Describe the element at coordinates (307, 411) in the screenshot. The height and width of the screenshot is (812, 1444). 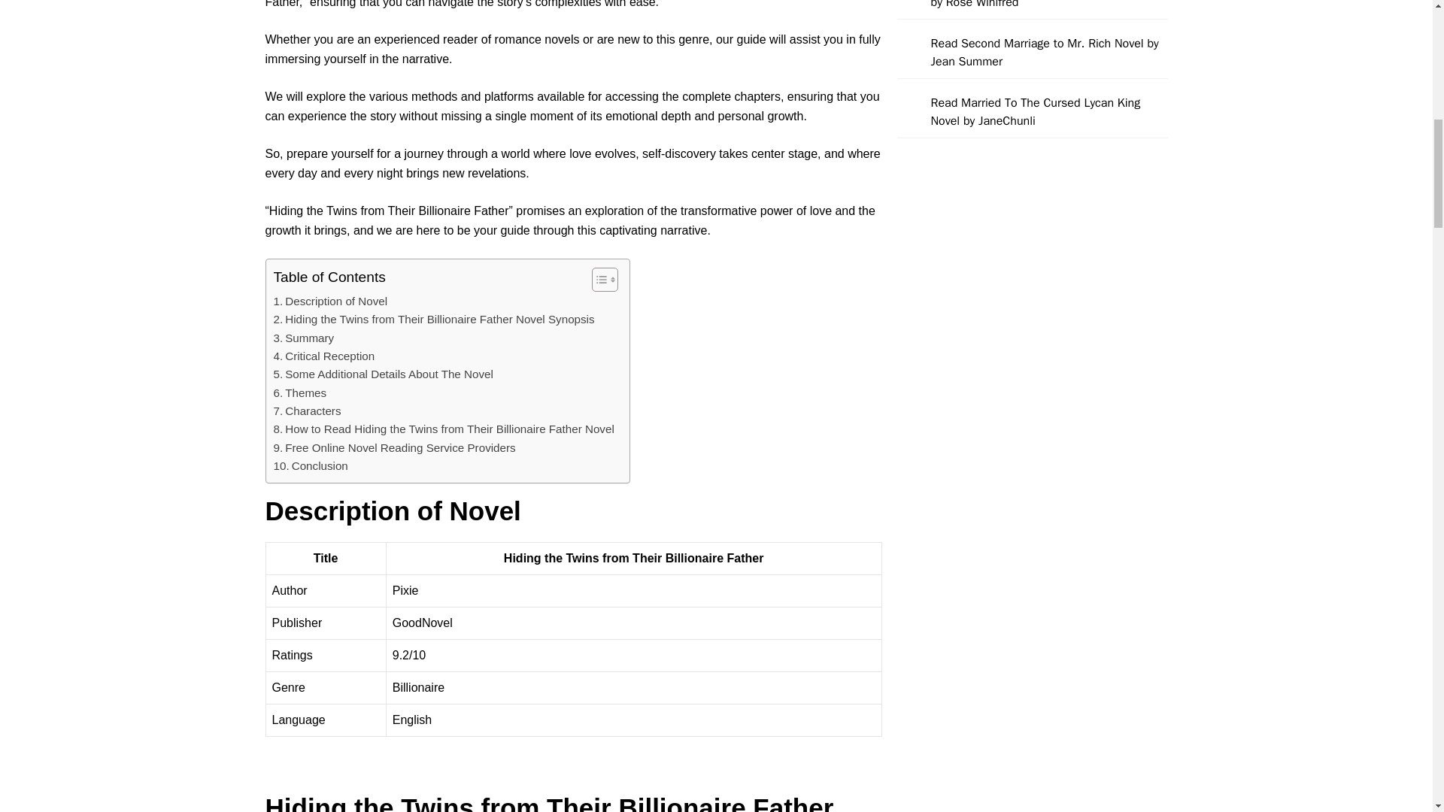
I see `Characters` at that location.